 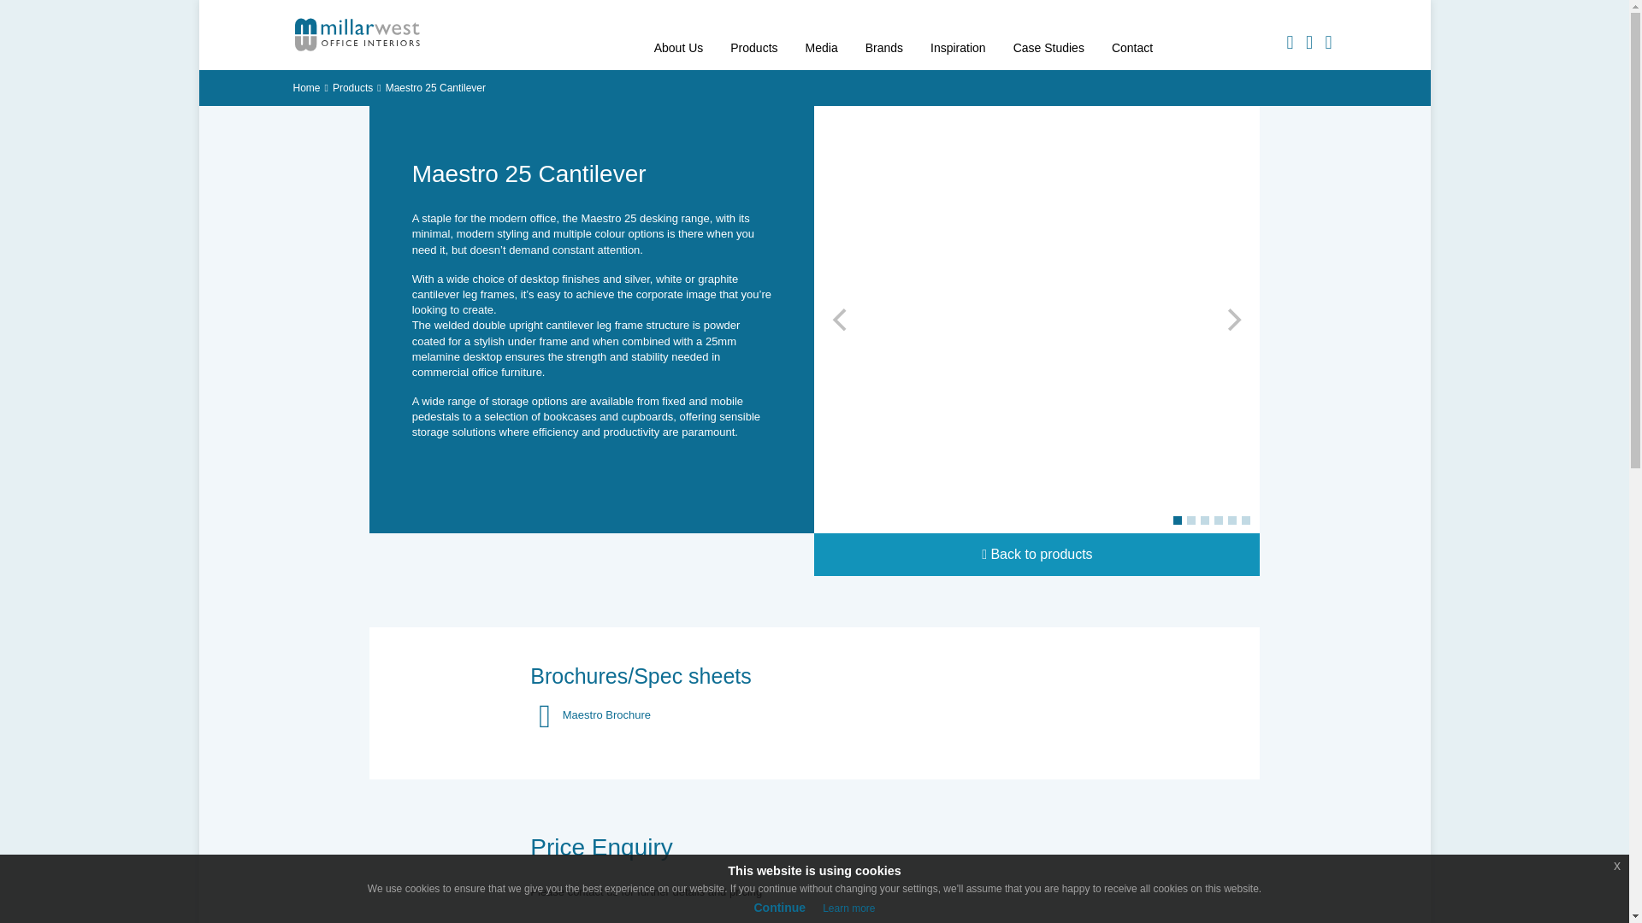 What do you see at coordinates (306, 88) in the screenshot?
I see `Home` at bounding box center [306, 88].